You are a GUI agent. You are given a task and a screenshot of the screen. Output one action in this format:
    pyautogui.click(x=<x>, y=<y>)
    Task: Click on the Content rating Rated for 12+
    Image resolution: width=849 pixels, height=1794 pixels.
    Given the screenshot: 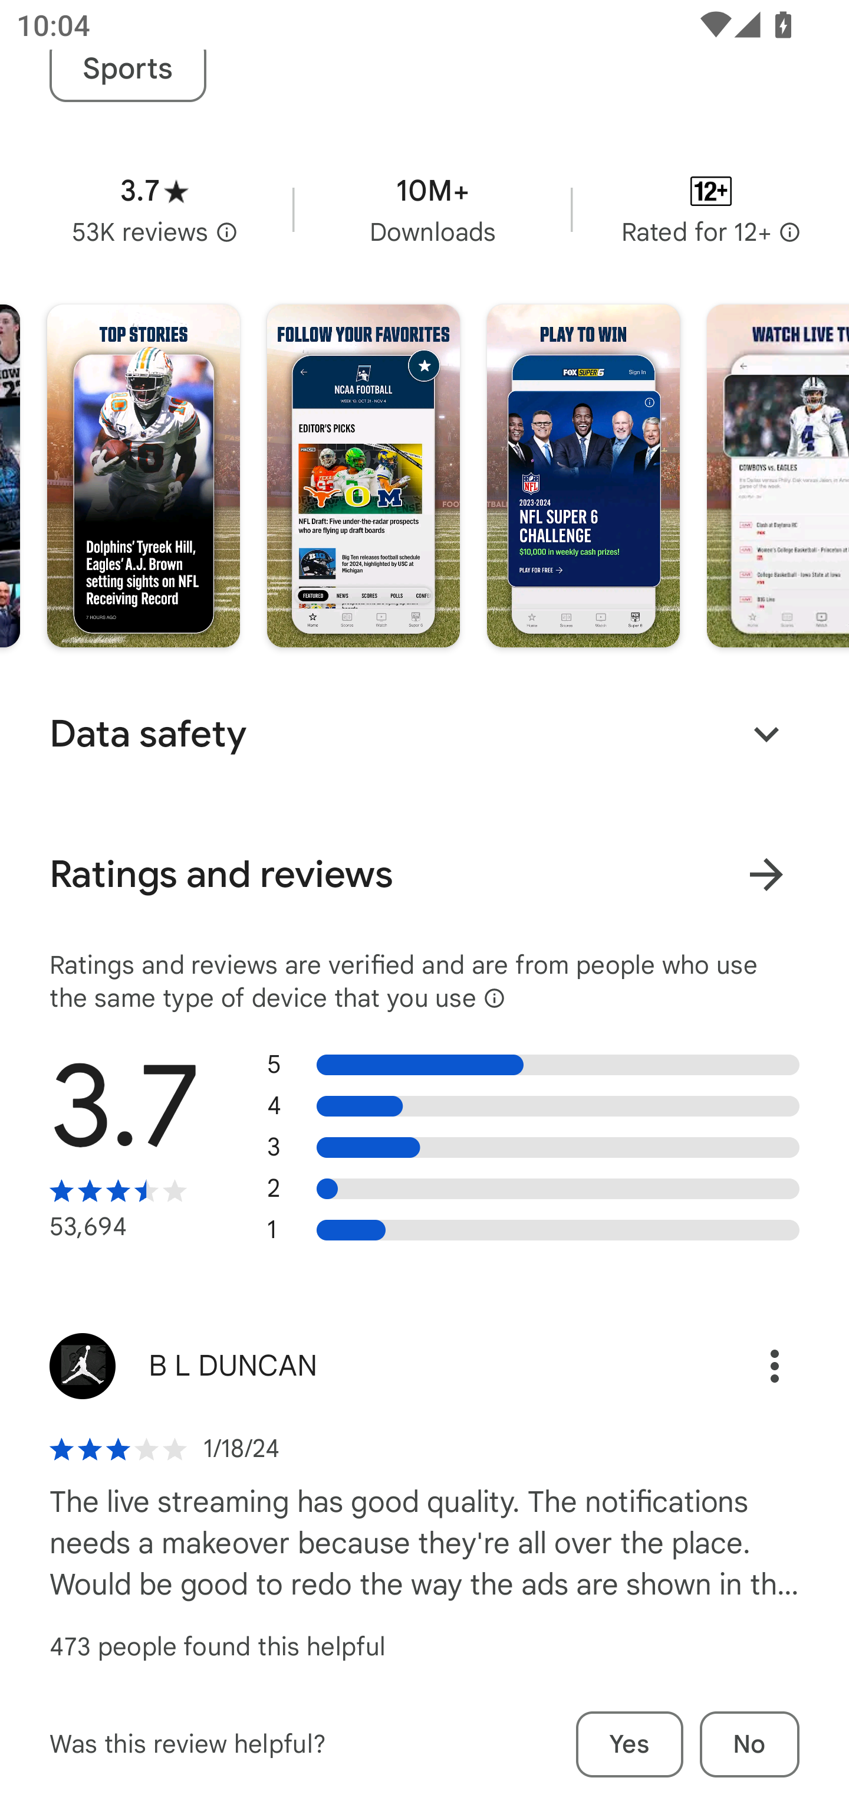 What is the action you would take?
    pyautogui.click(x=711, y=210)
    